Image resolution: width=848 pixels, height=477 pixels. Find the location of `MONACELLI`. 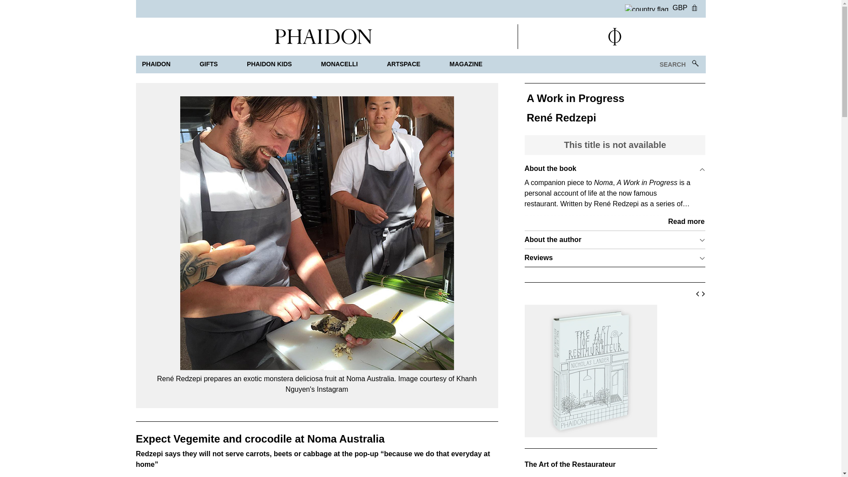

MONACELLI is located at coordinates (339, 64).